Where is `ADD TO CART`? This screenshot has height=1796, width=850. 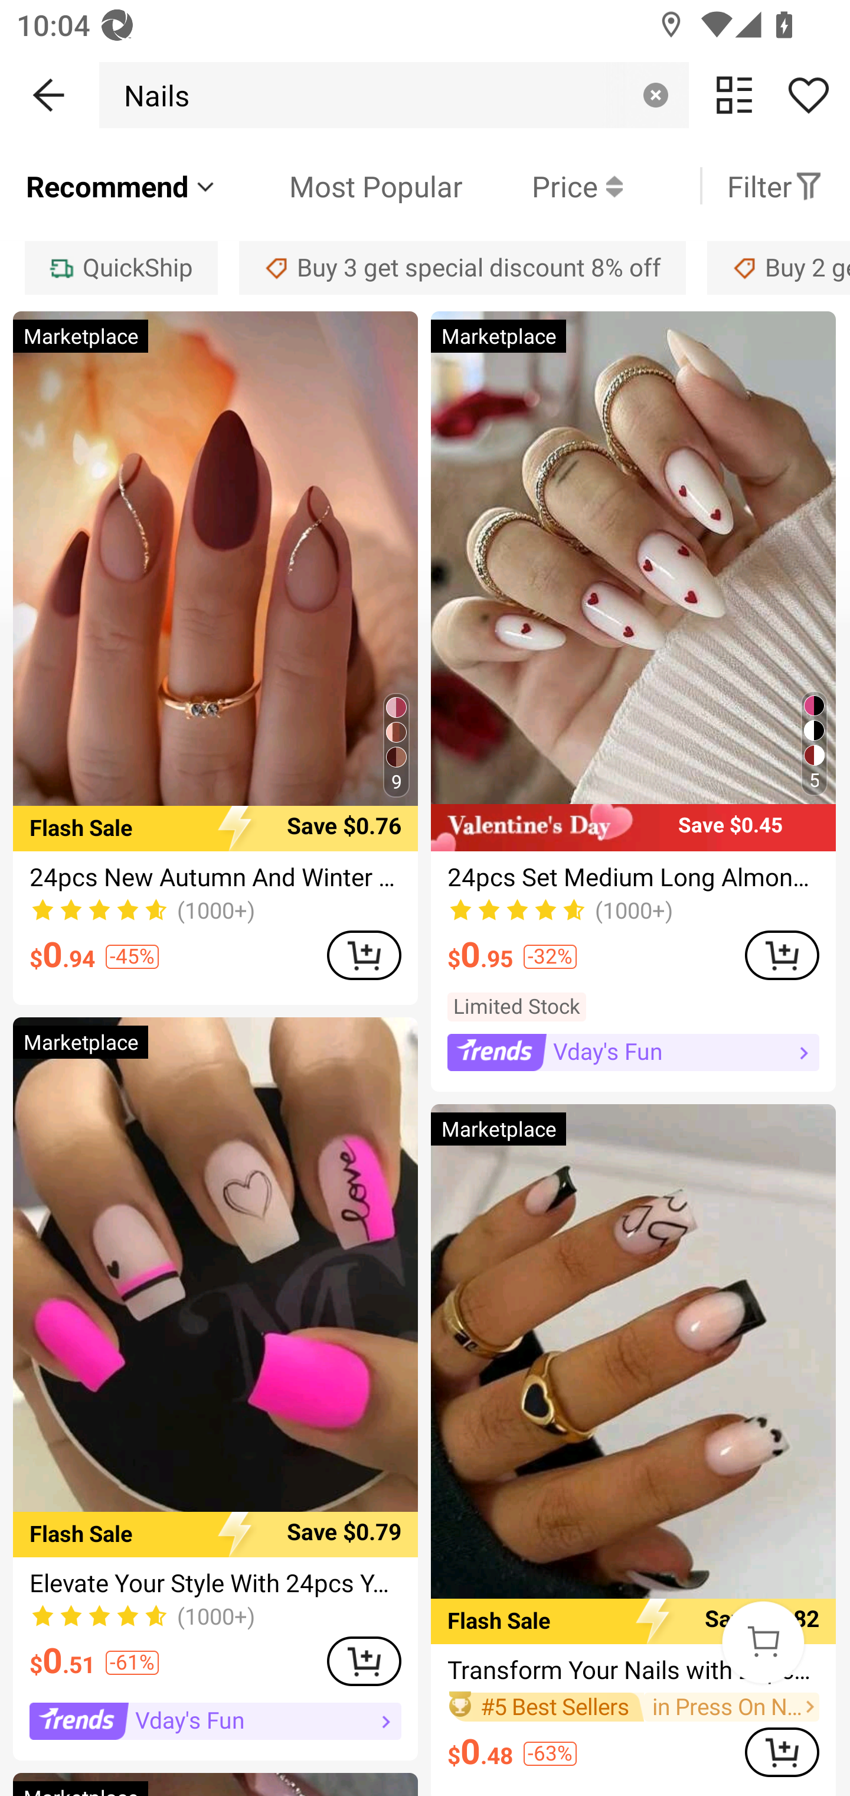 ADD TO CART is located at coordinates (782, 1752).